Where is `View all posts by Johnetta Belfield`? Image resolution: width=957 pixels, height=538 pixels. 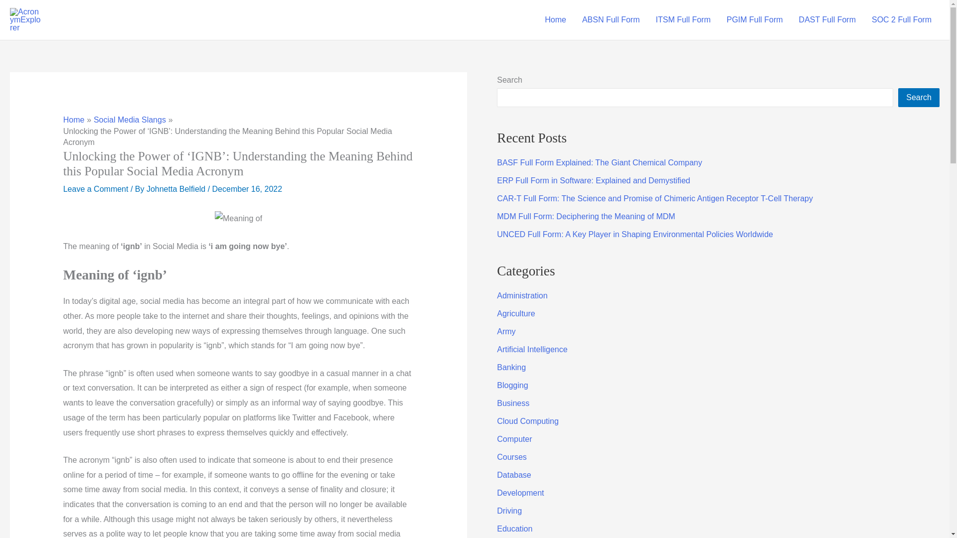
View all posts by Johnetta Belfield is located at coordinates (176, 189).